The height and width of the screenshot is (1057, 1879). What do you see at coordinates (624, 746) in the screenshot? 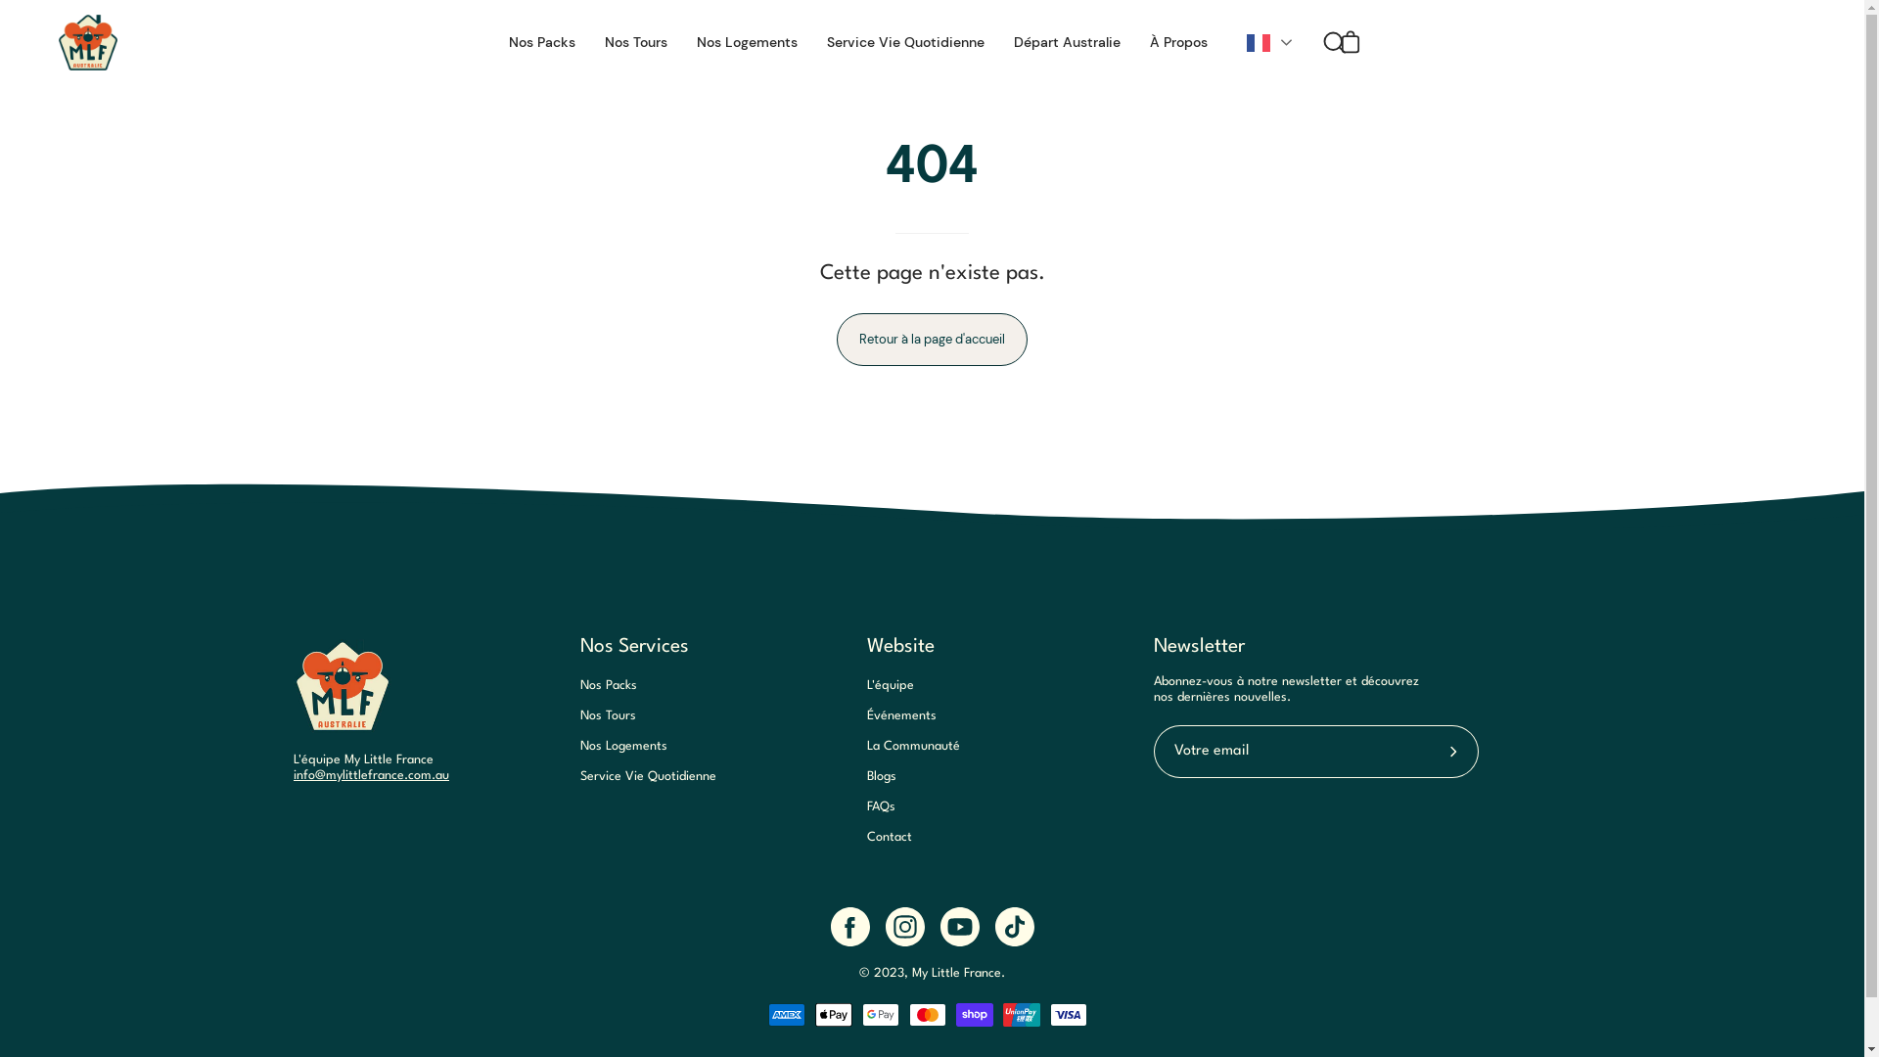
I see `Nos Logements` at bounding box center [624, 746].